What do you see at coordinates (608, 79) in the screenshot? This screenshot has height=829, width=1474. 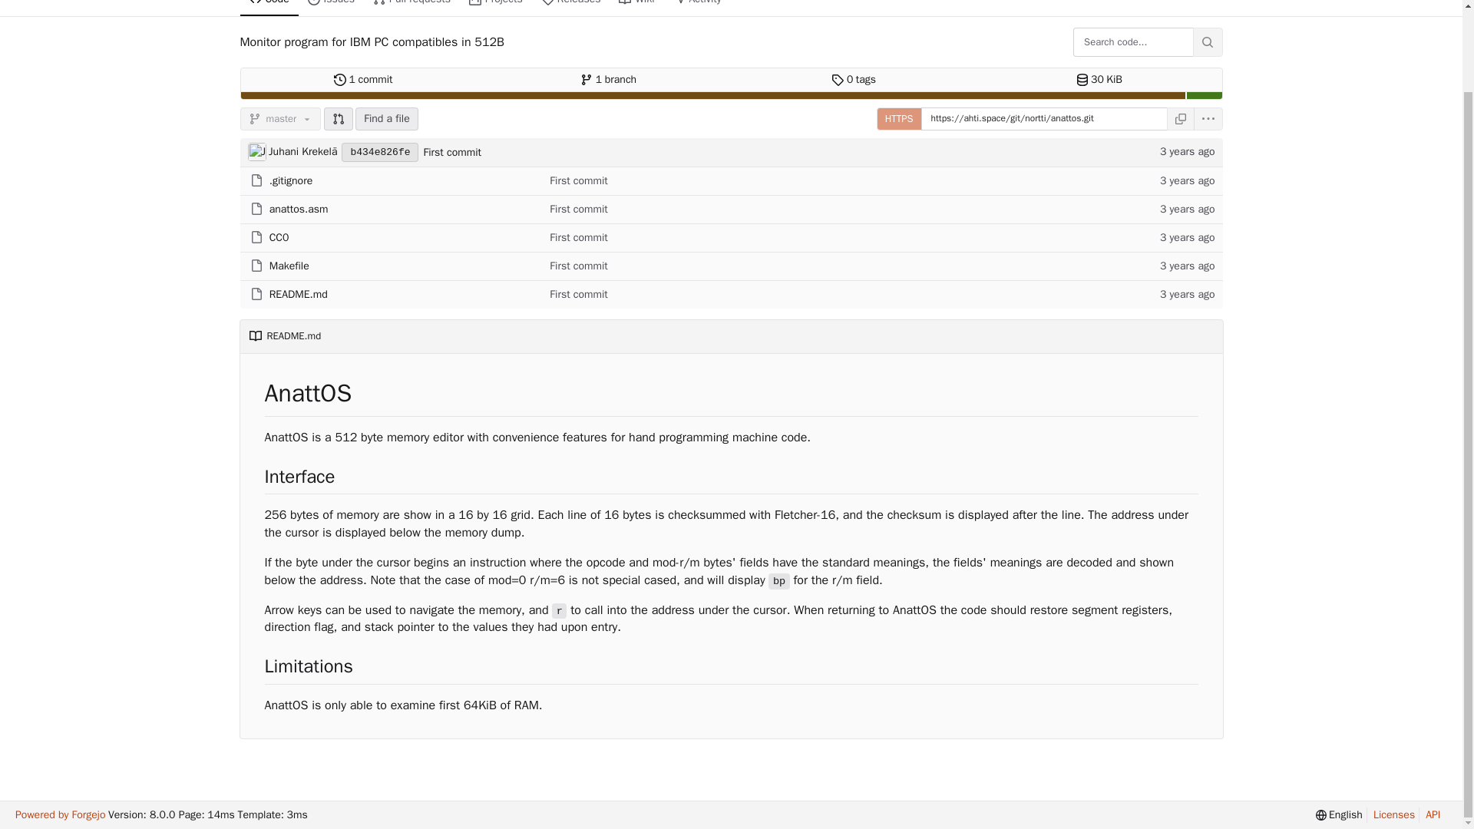 I see `Projects` at bounding box center [608, 79].